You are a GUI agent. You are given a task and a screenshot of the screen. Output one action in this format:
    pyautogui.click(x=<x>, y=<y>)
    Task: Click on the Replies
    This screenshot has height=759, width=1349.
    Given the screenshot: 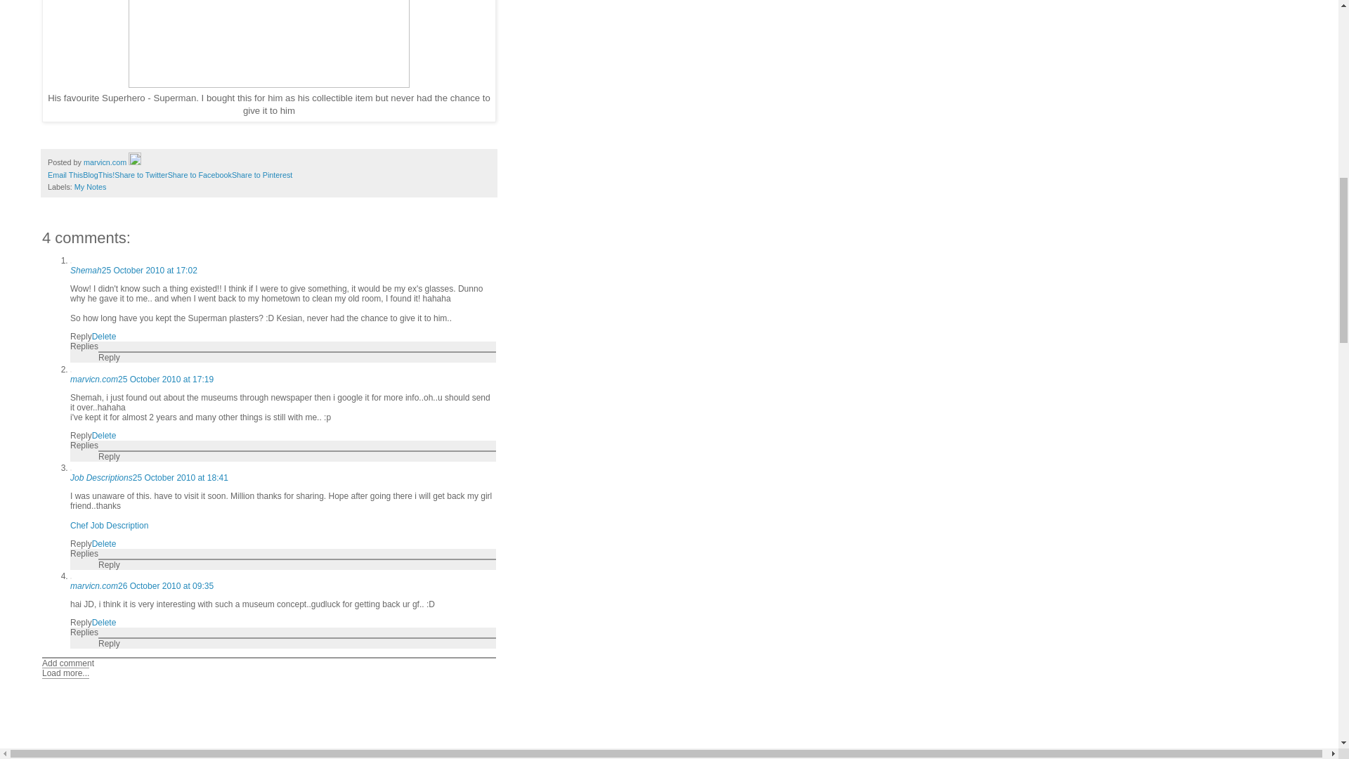 What is the action you would take?
    pyautogui.click(x=84, y=553)
    